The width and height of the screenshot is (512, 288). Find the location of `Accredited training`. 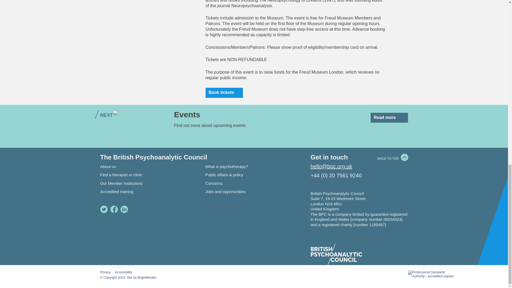

Accredited training is located at coordinates (117, 191).